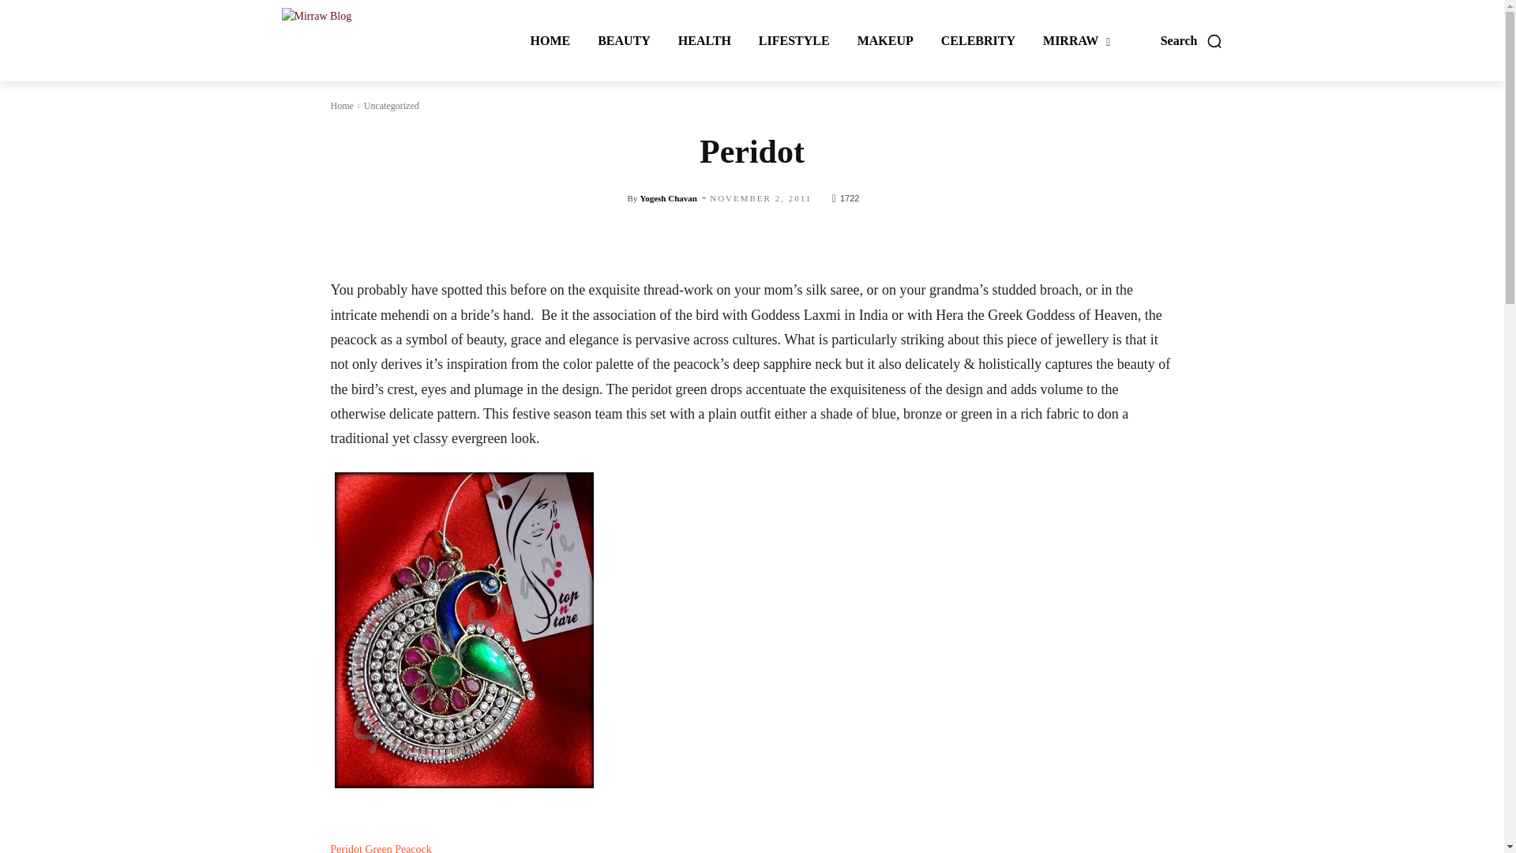 The width and height of the screenshot is (1516, 853). I want to click on Uncategorized, so click(392, 106).